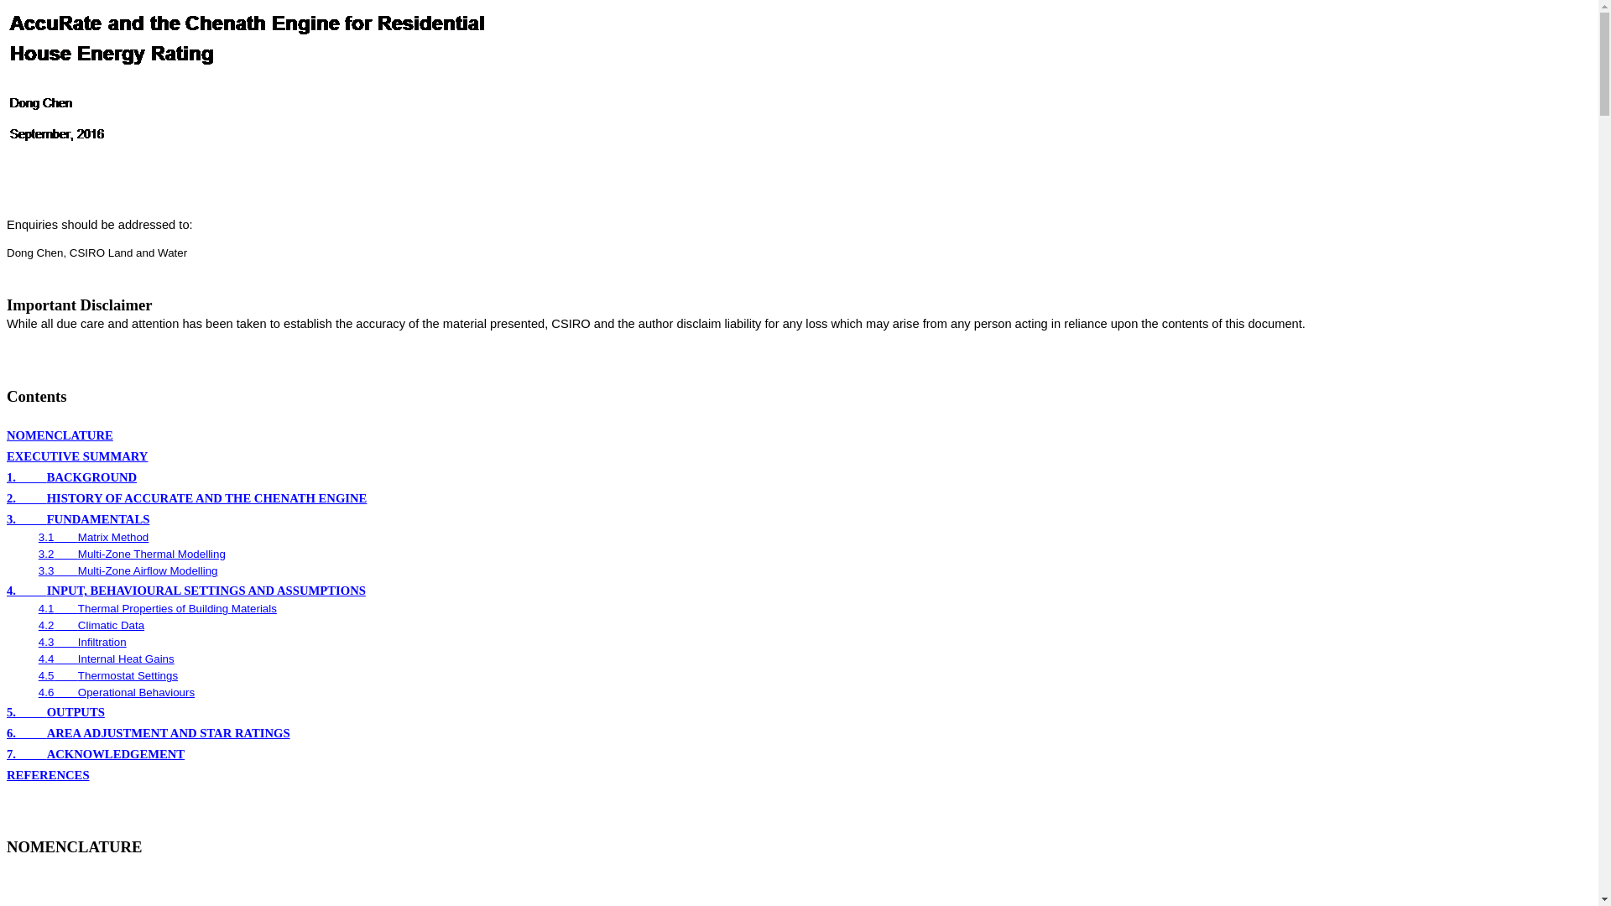 This screenshot has height=906, width=1611. What do you see at coordinates (94, 537) in the screenshot?
I see `3.1       Matrix Method` at bounding box center [94, 537].